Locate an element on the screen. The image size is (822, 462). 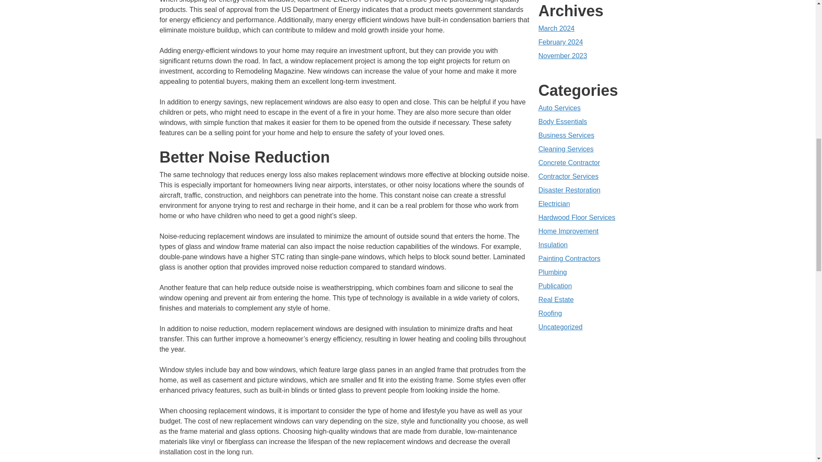
Disaster Restoration is located at coordinates (569, 190).